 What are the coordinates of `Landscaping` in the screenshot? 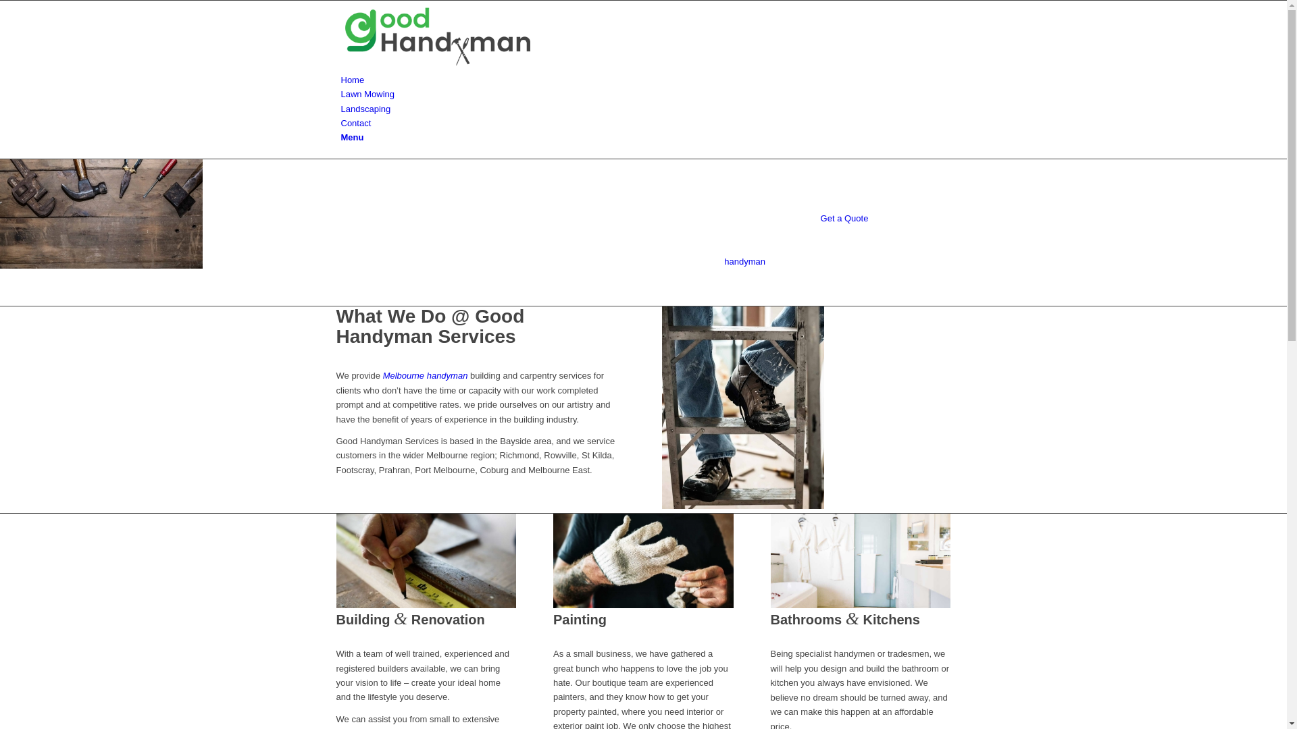 It's located at (365, 109).